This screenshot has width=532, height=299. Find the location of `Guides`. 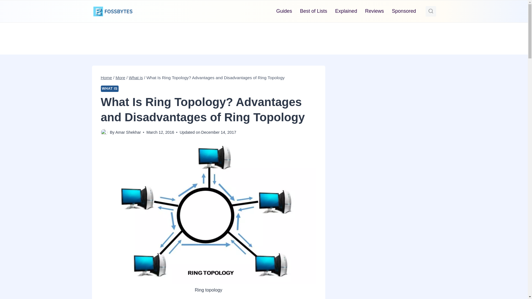

Guides is located at coordinates (284, 11).